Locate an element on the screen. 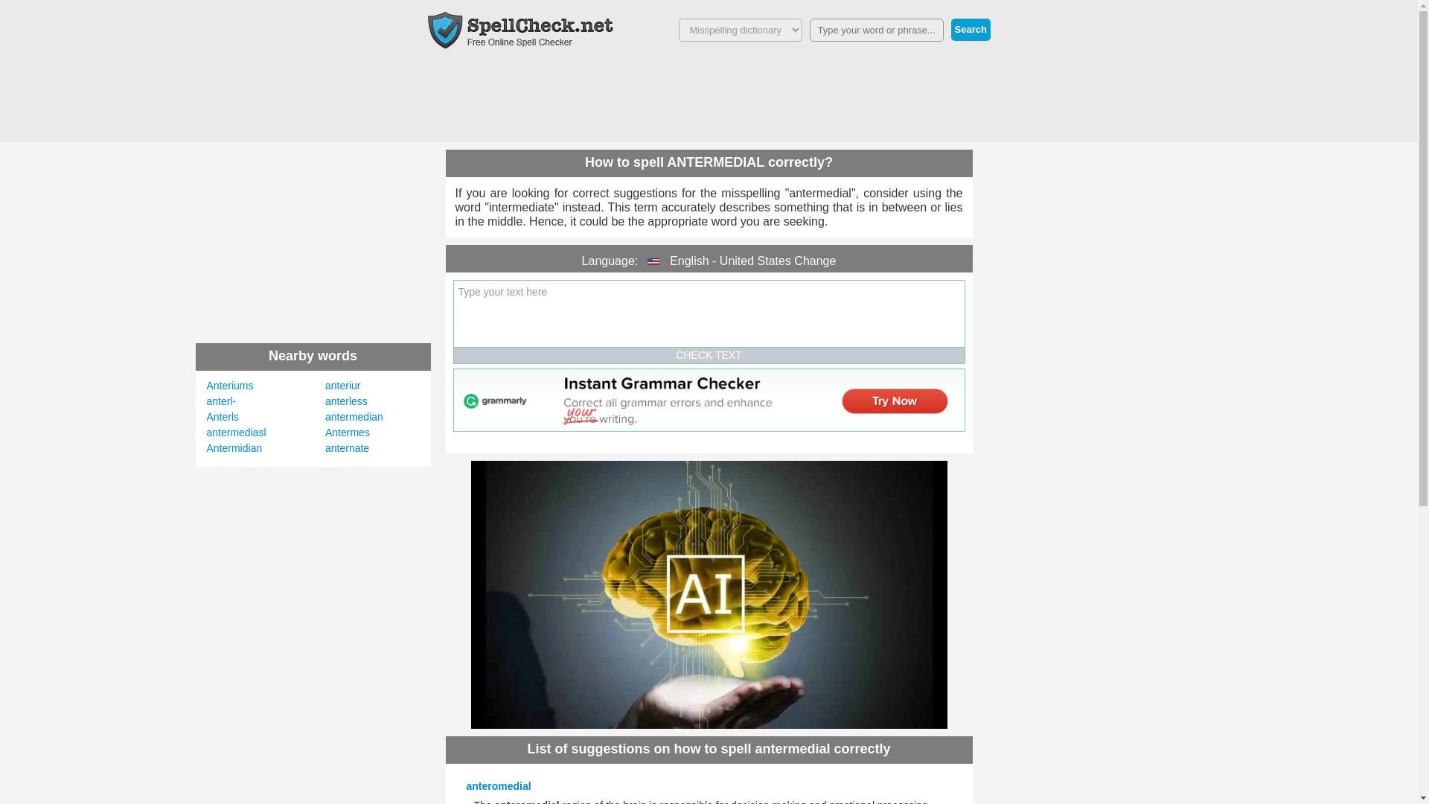 The image size is (1429, 804). Search is located at coordinates (971, 30).